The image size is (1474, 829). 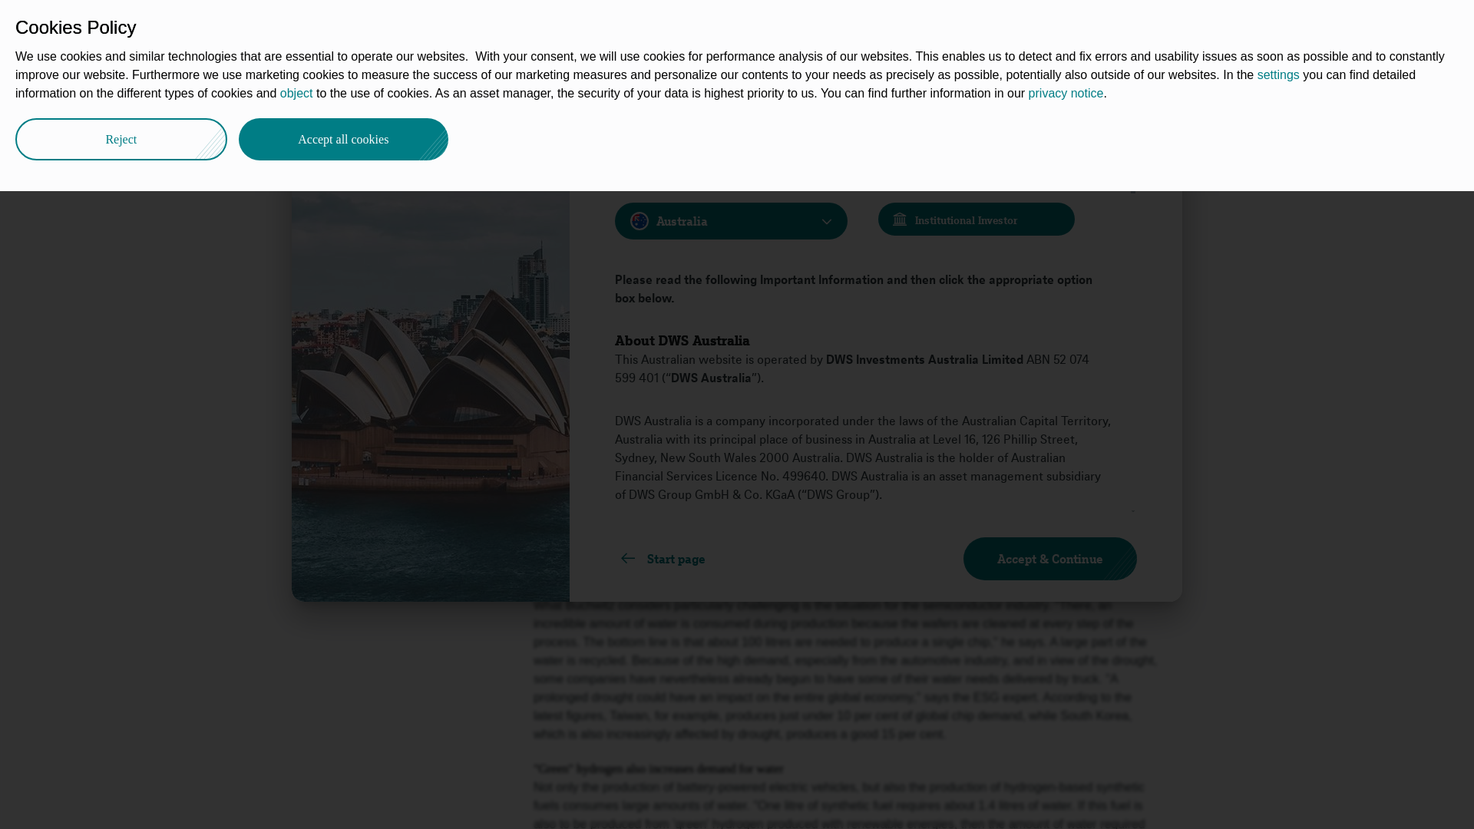 What do you see at coordinates (505, 25) in the screenshot?
I see `Capabilities` at bounding box center [505, 25].